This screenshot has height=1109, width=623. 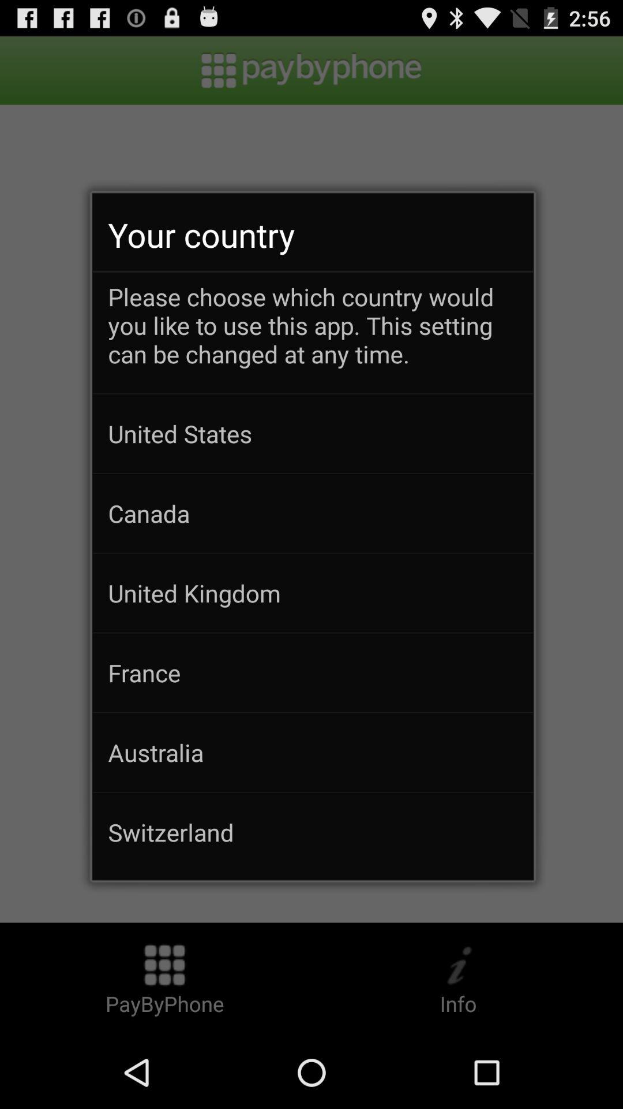 What do you see at coordinates (313, 672) in the screenshot?
I see `choose france icon` at bounding box center [313, 672].